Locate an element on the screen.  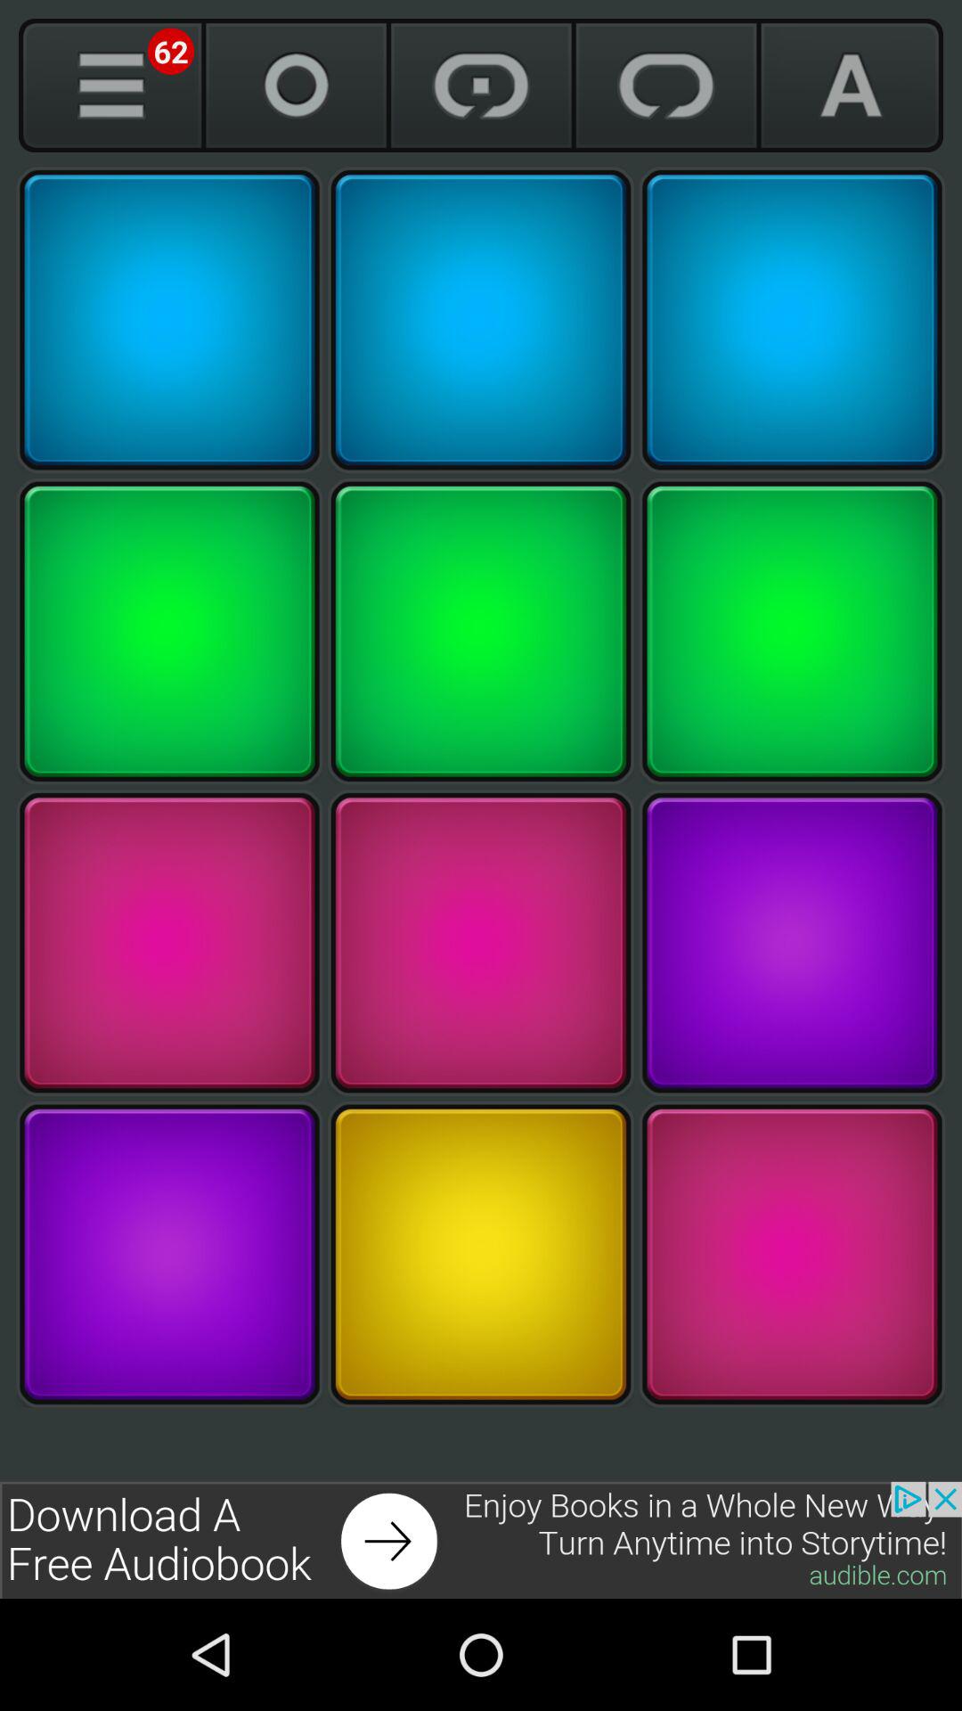
click the grid is located at coordinates (792, 320).